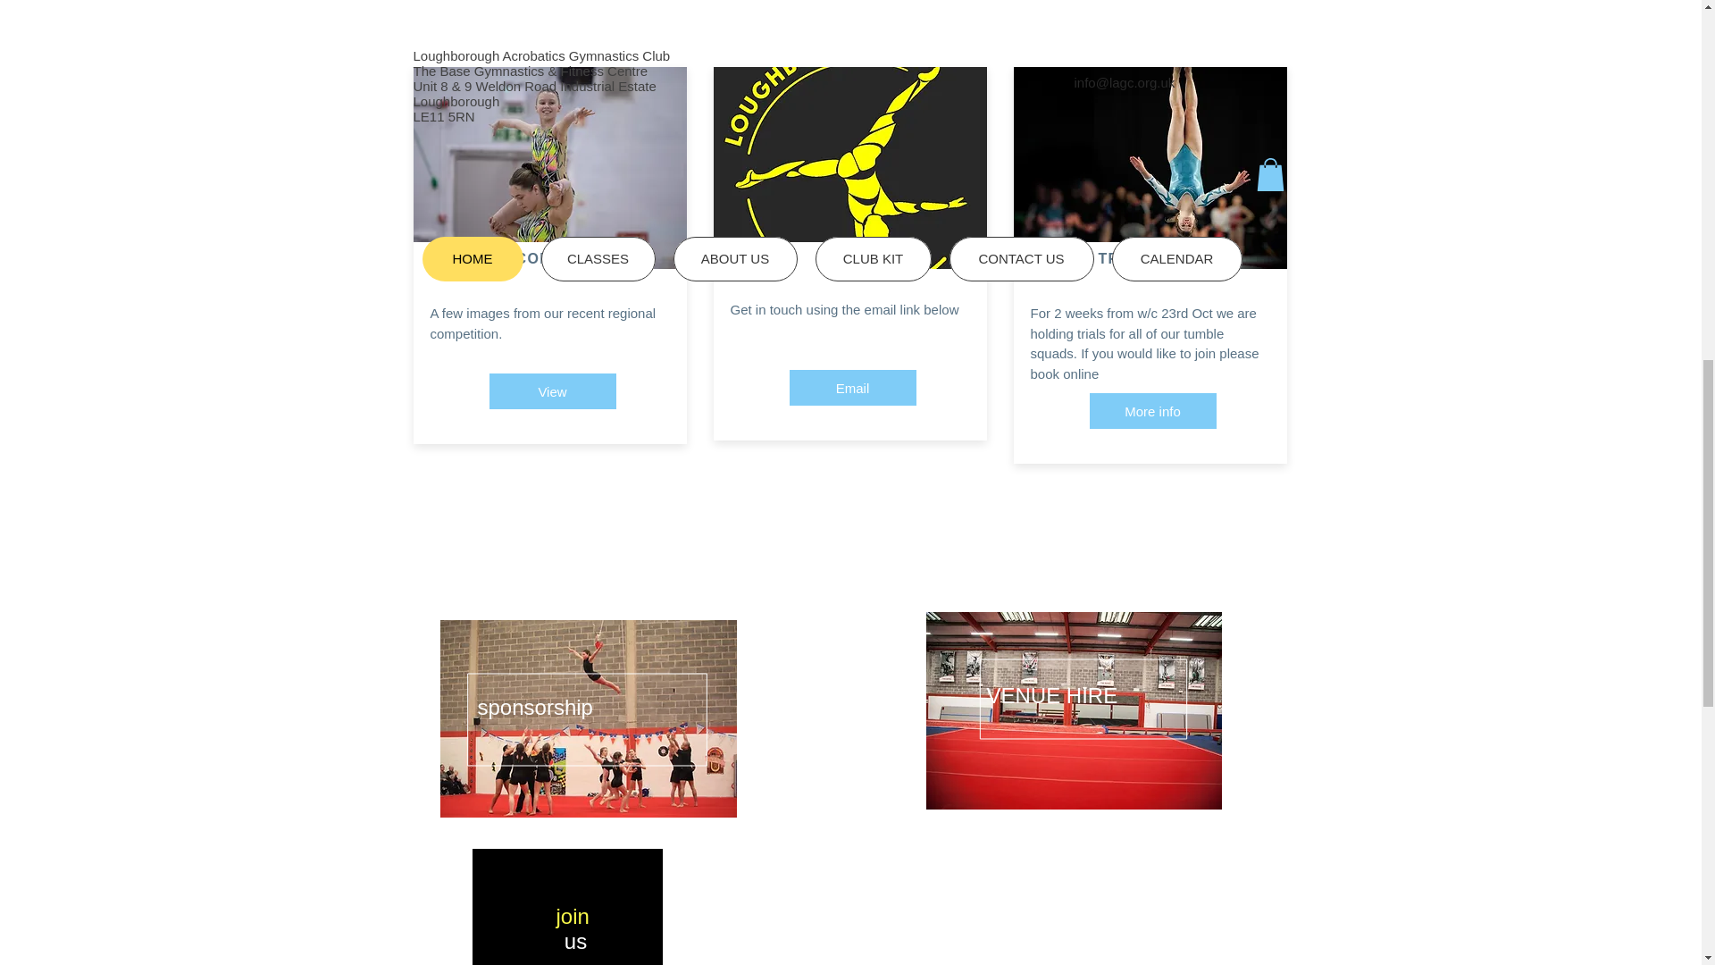 Image resolution: width=1715 pixels, height=965 pixels. What do you see at coordinates (575, 915) in the screenshot?
I see `join ` at bounding box center [575, 915].